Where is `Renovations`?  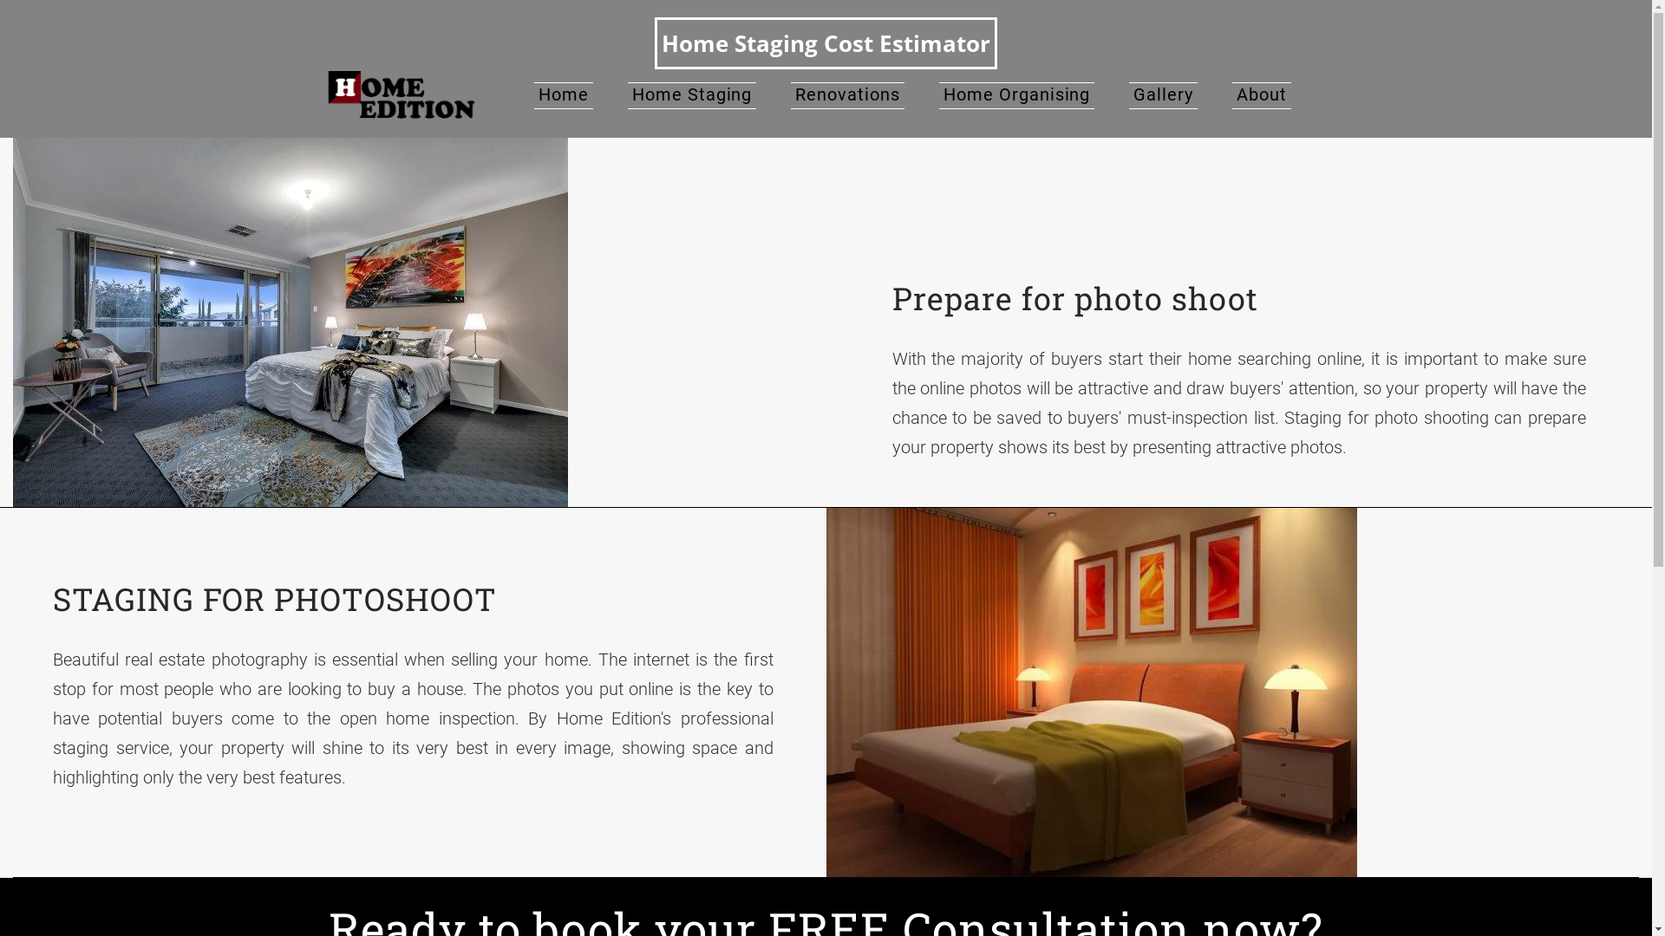
Renovations is located at coordinates (848, 95).